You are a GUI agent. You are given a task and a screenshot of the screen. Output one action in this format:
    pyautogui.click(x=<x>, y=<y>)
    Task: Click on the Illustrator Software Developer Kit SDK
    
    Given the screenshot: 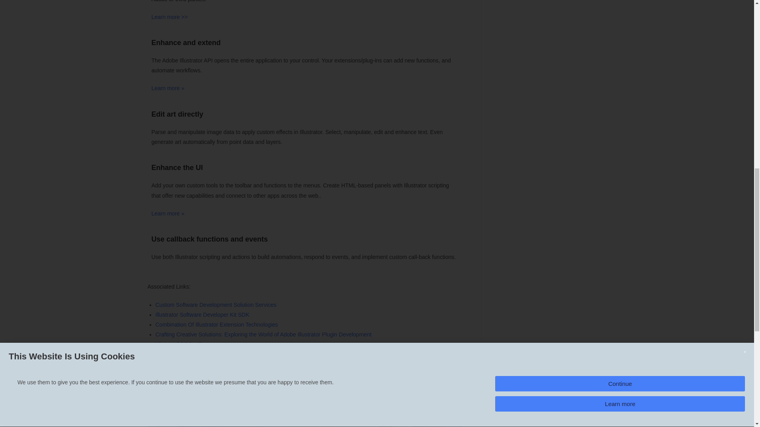 What is the action you would take?
    pyautogui.click(x=202, y=315)
    